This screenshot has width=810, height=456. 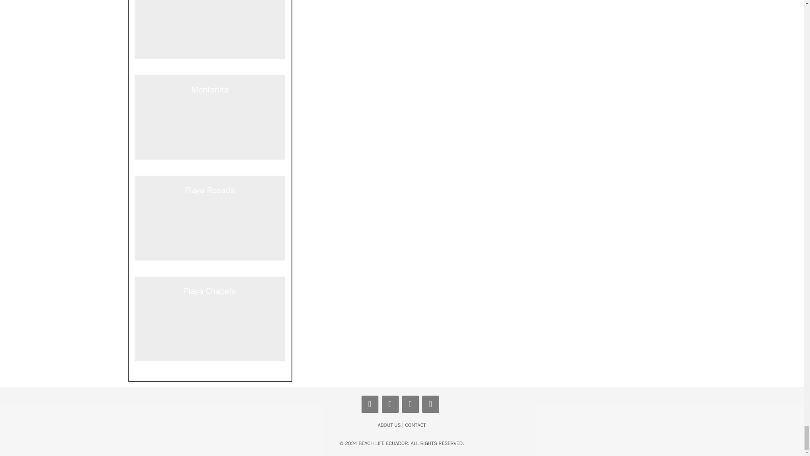 What do you see at coordinates (210, 270) in the screenshot?
I see `Playa Rosada` at bounding box center [210, 270].